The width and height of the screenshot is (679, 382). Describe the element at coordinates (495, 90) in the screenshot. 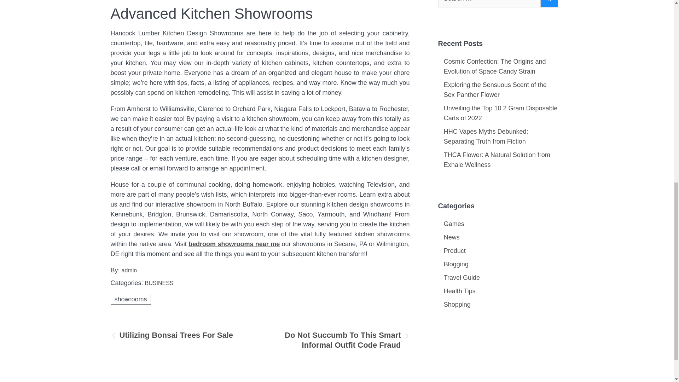

I see `Exploring the Sensuous Scent of the Sex Panther Flower` at that location.